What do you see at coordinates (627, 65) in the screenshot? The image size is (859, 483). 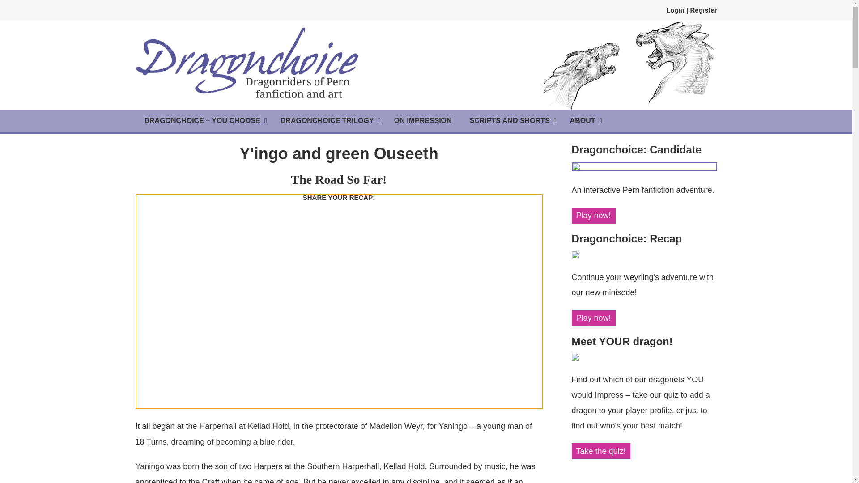 I see `Pernese dragons` at bounding box center [627, 65].